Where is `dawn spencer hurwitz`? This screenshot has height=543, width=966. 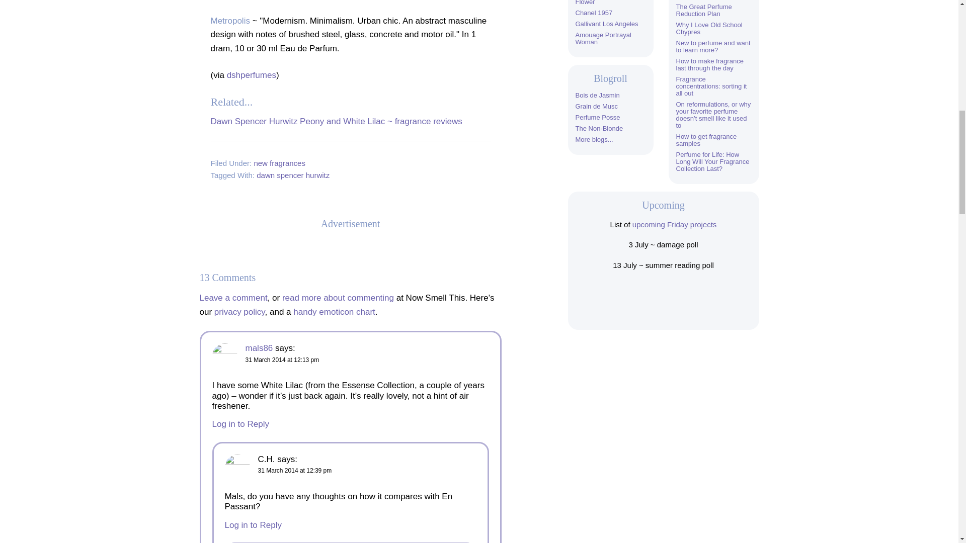 dawn spencer hurwitz is located at coordinates (293, 175).